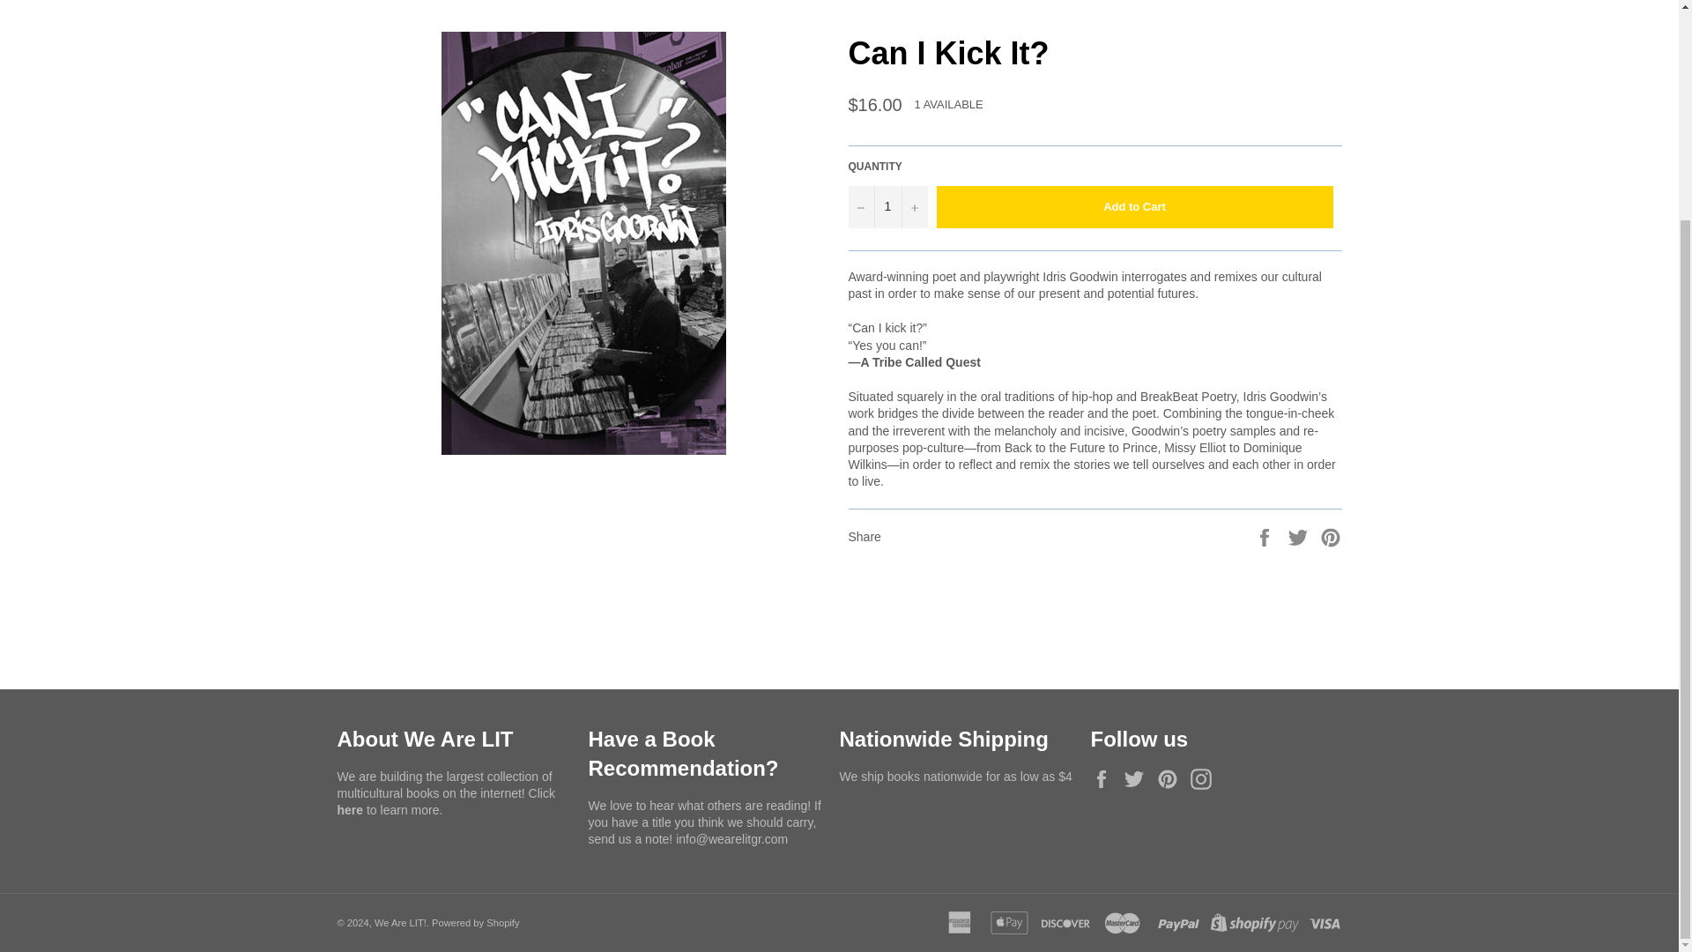  What do you see at coordinates (1172, 779) in the screenshot?
I see `We Are LIT! on Pinterest` at bounding box center [1172, 779].